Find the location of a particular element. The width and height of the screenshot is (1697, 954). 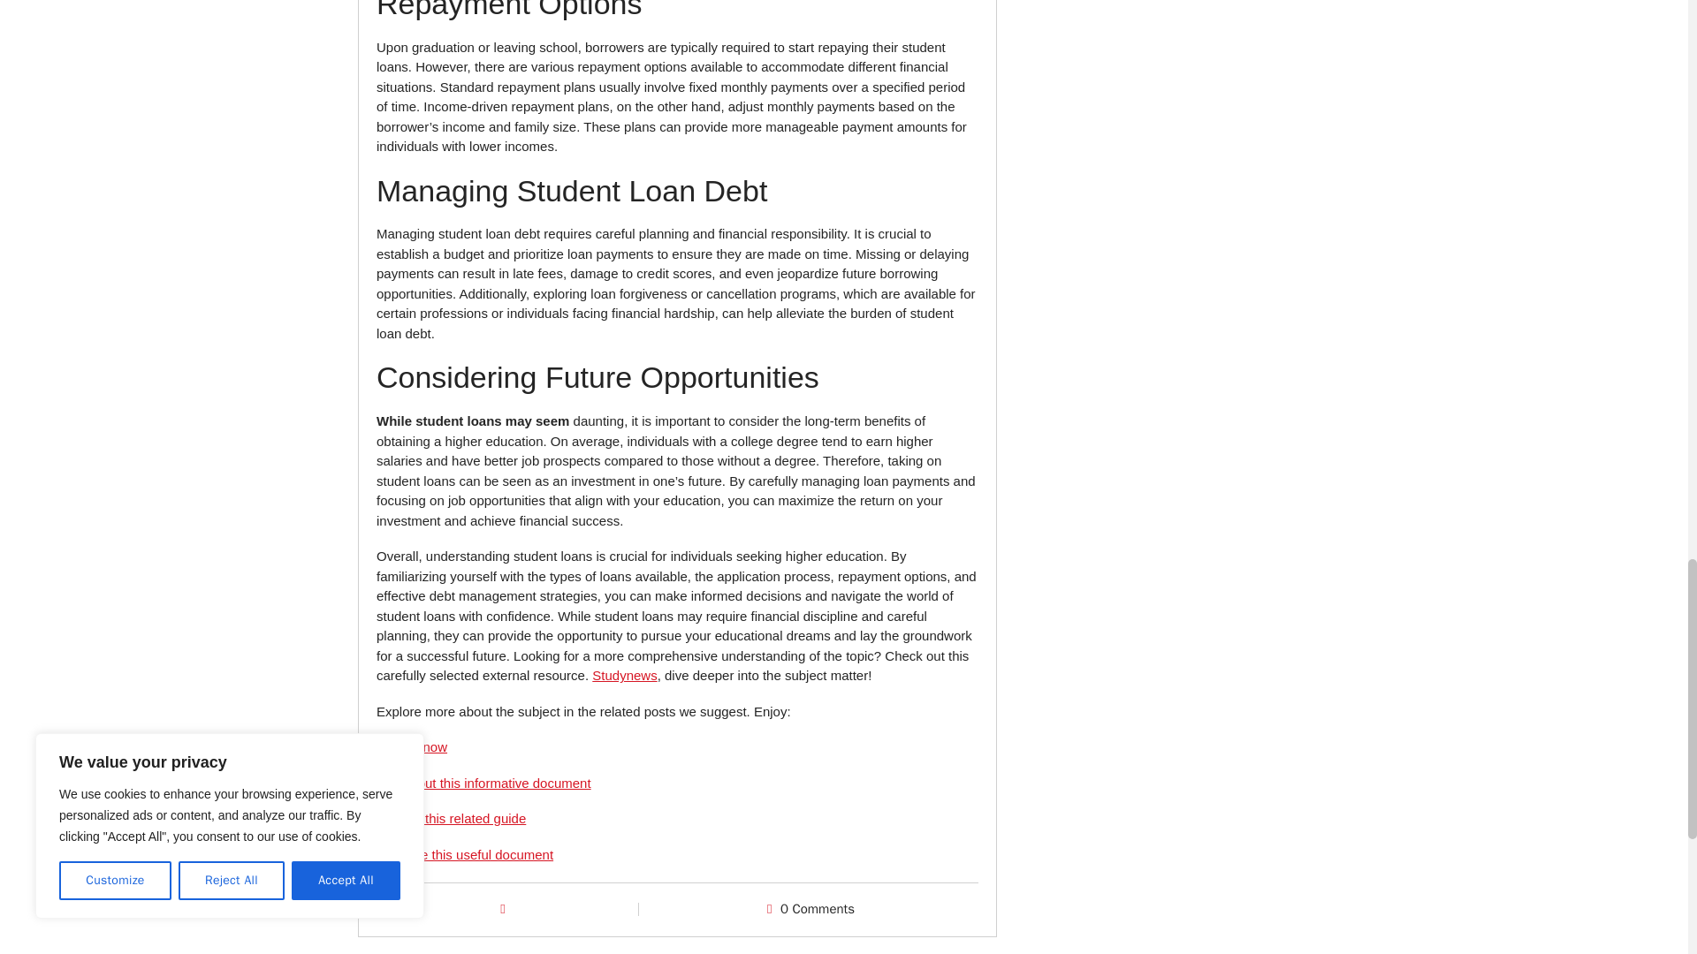

Explore this related guide is located at coordinates (451, 818).